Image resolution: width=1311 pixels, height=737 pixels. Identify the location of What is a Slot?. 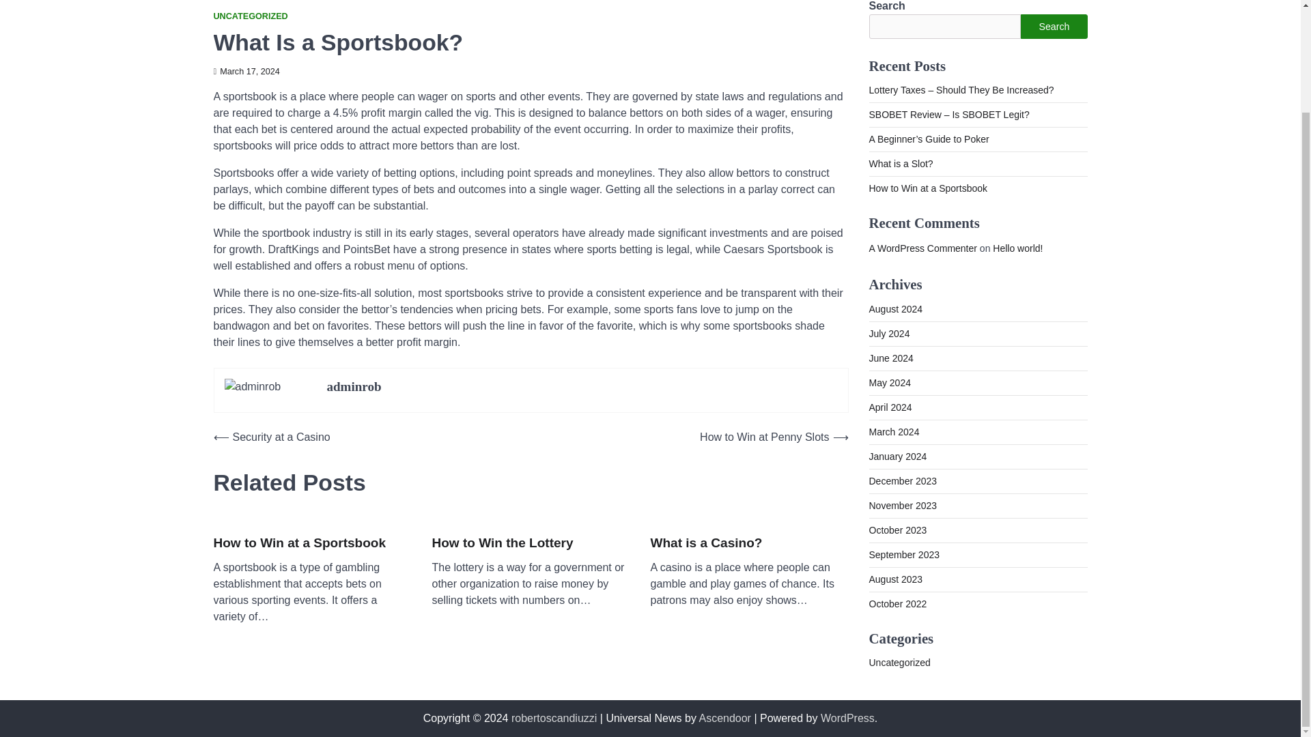
(900, 164).